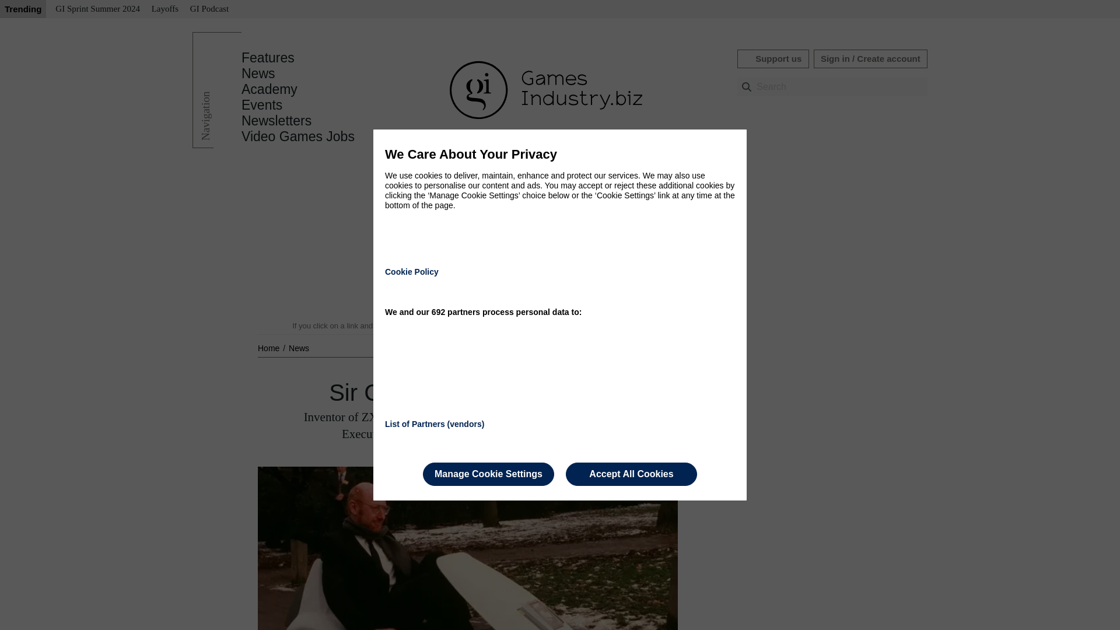  Describe the element at coordinates (164, 9) in the screenshot. I see `Layoffs` at that location.